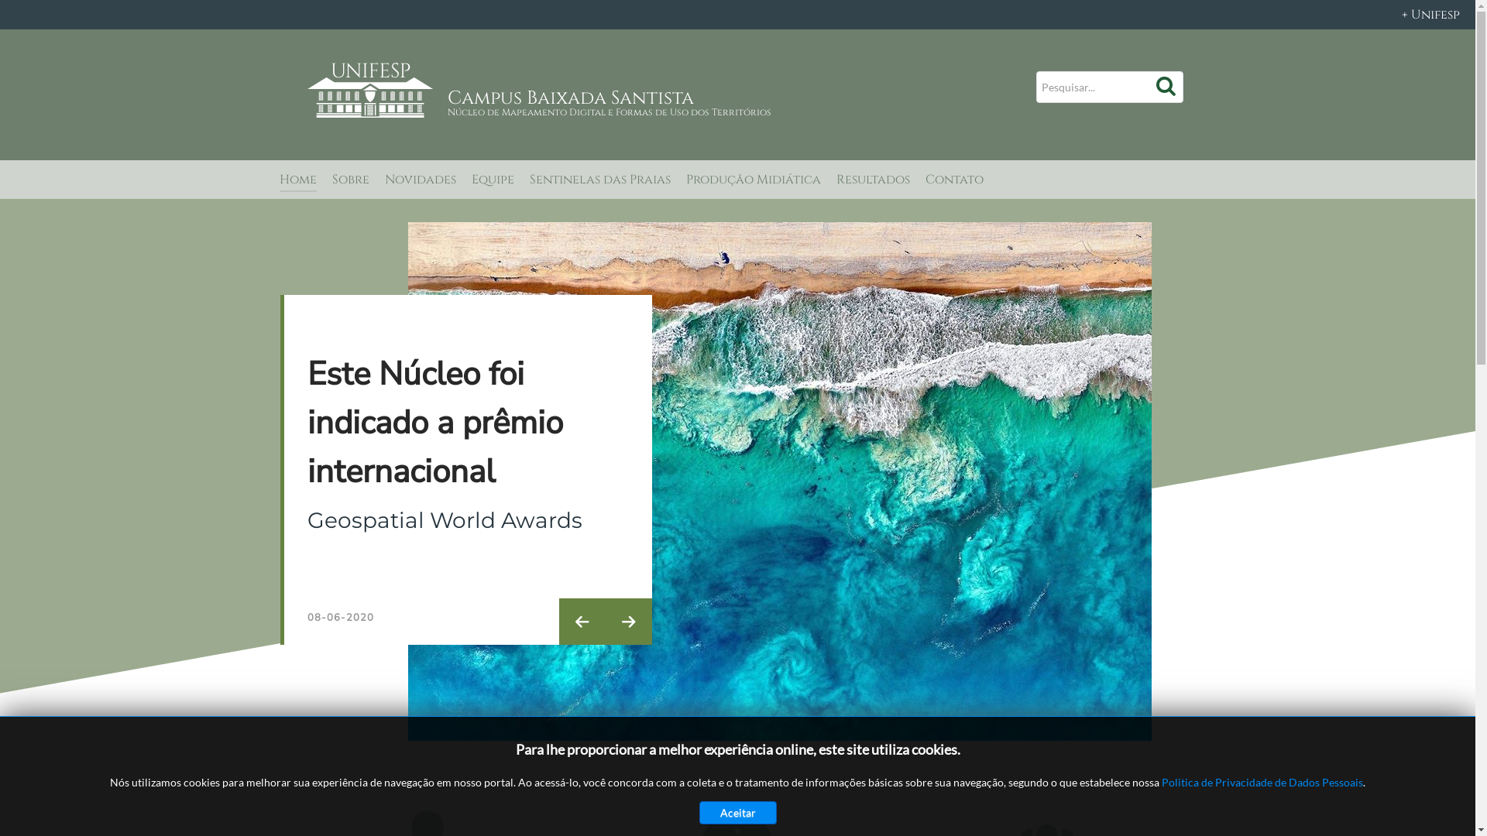 Image resolution: width=1487 pixels, height=836 pixels. Describe the element at coordinates (420, 181) in the screenshot. I see `Novidades` at that location.